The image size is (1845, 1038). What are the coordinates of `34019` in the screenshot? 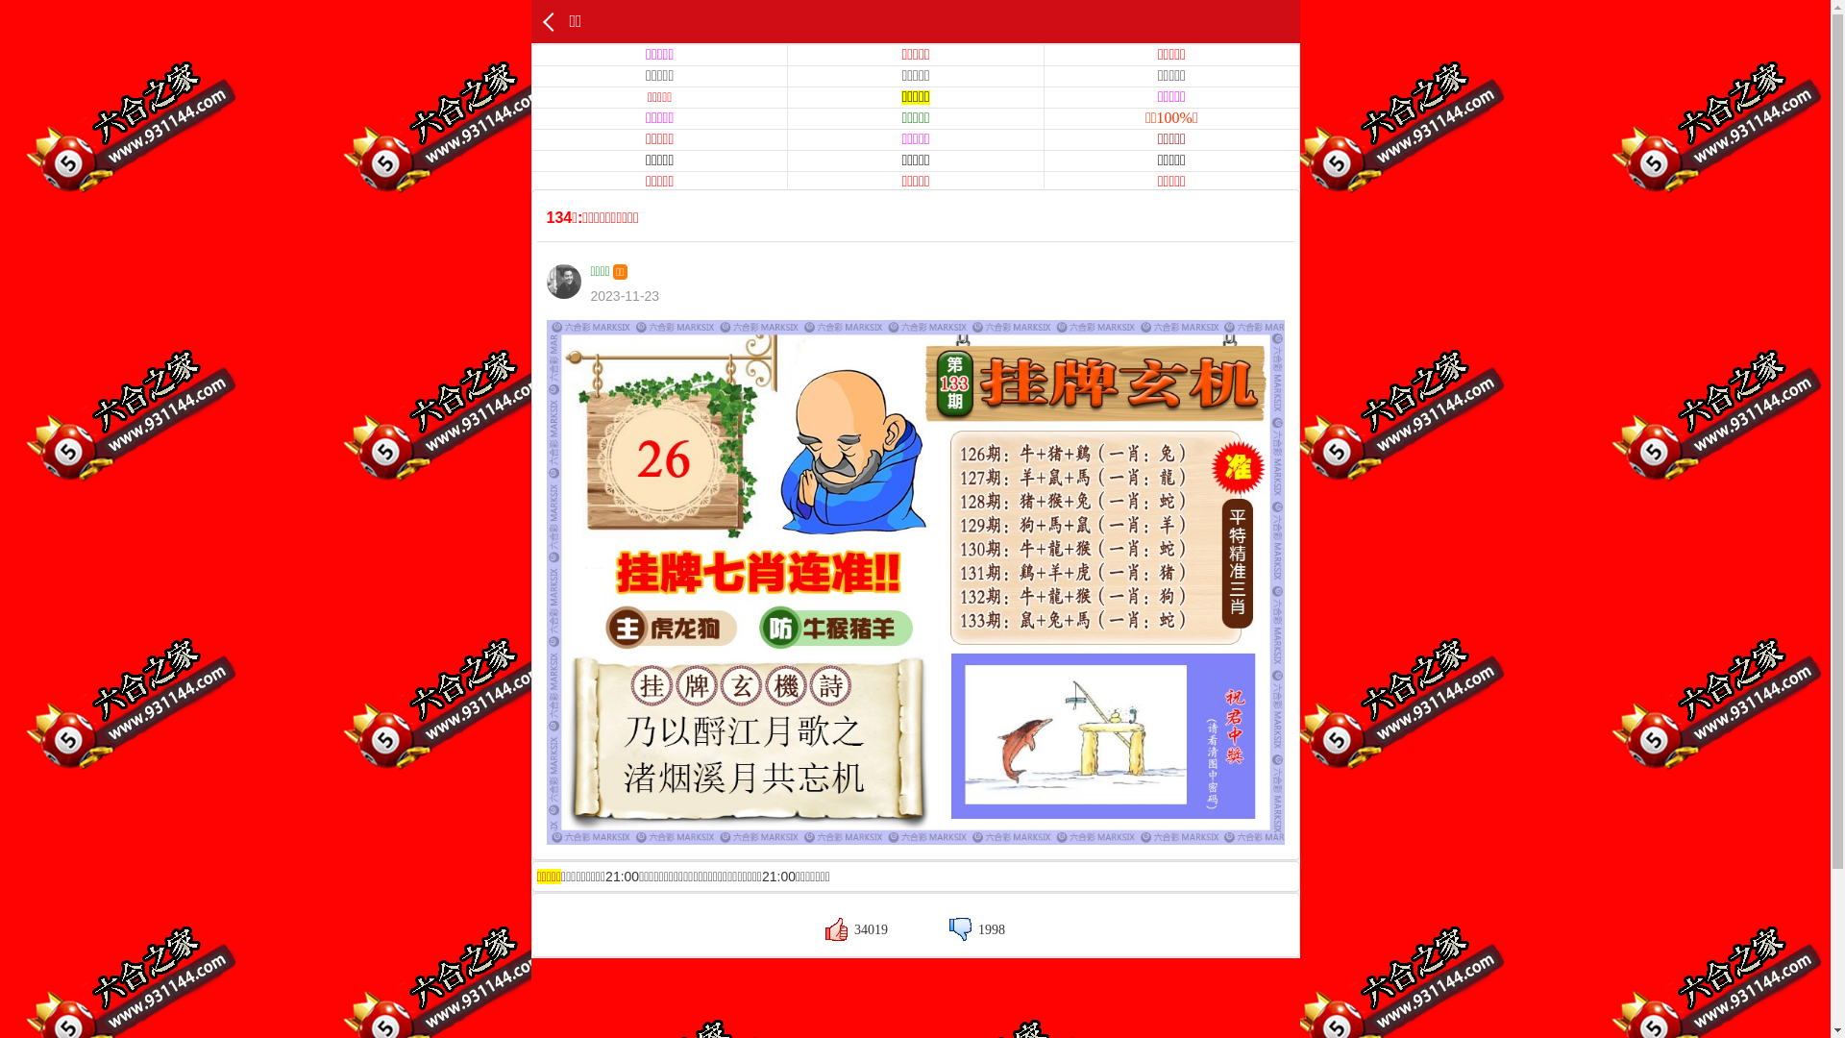 It's located at (857, 930).